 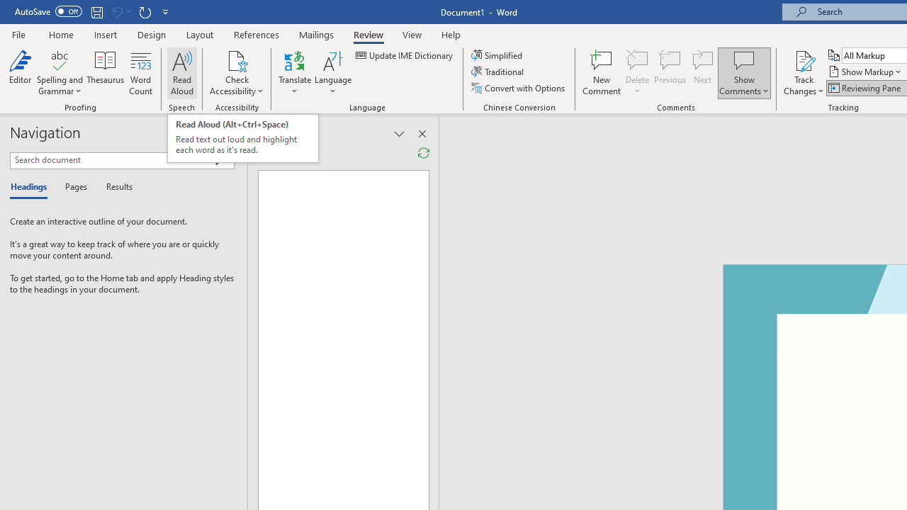 What do you see at coordinates (744, 72) in the screenshot?
I see `Show Comments` at bounding box center [744, 72].